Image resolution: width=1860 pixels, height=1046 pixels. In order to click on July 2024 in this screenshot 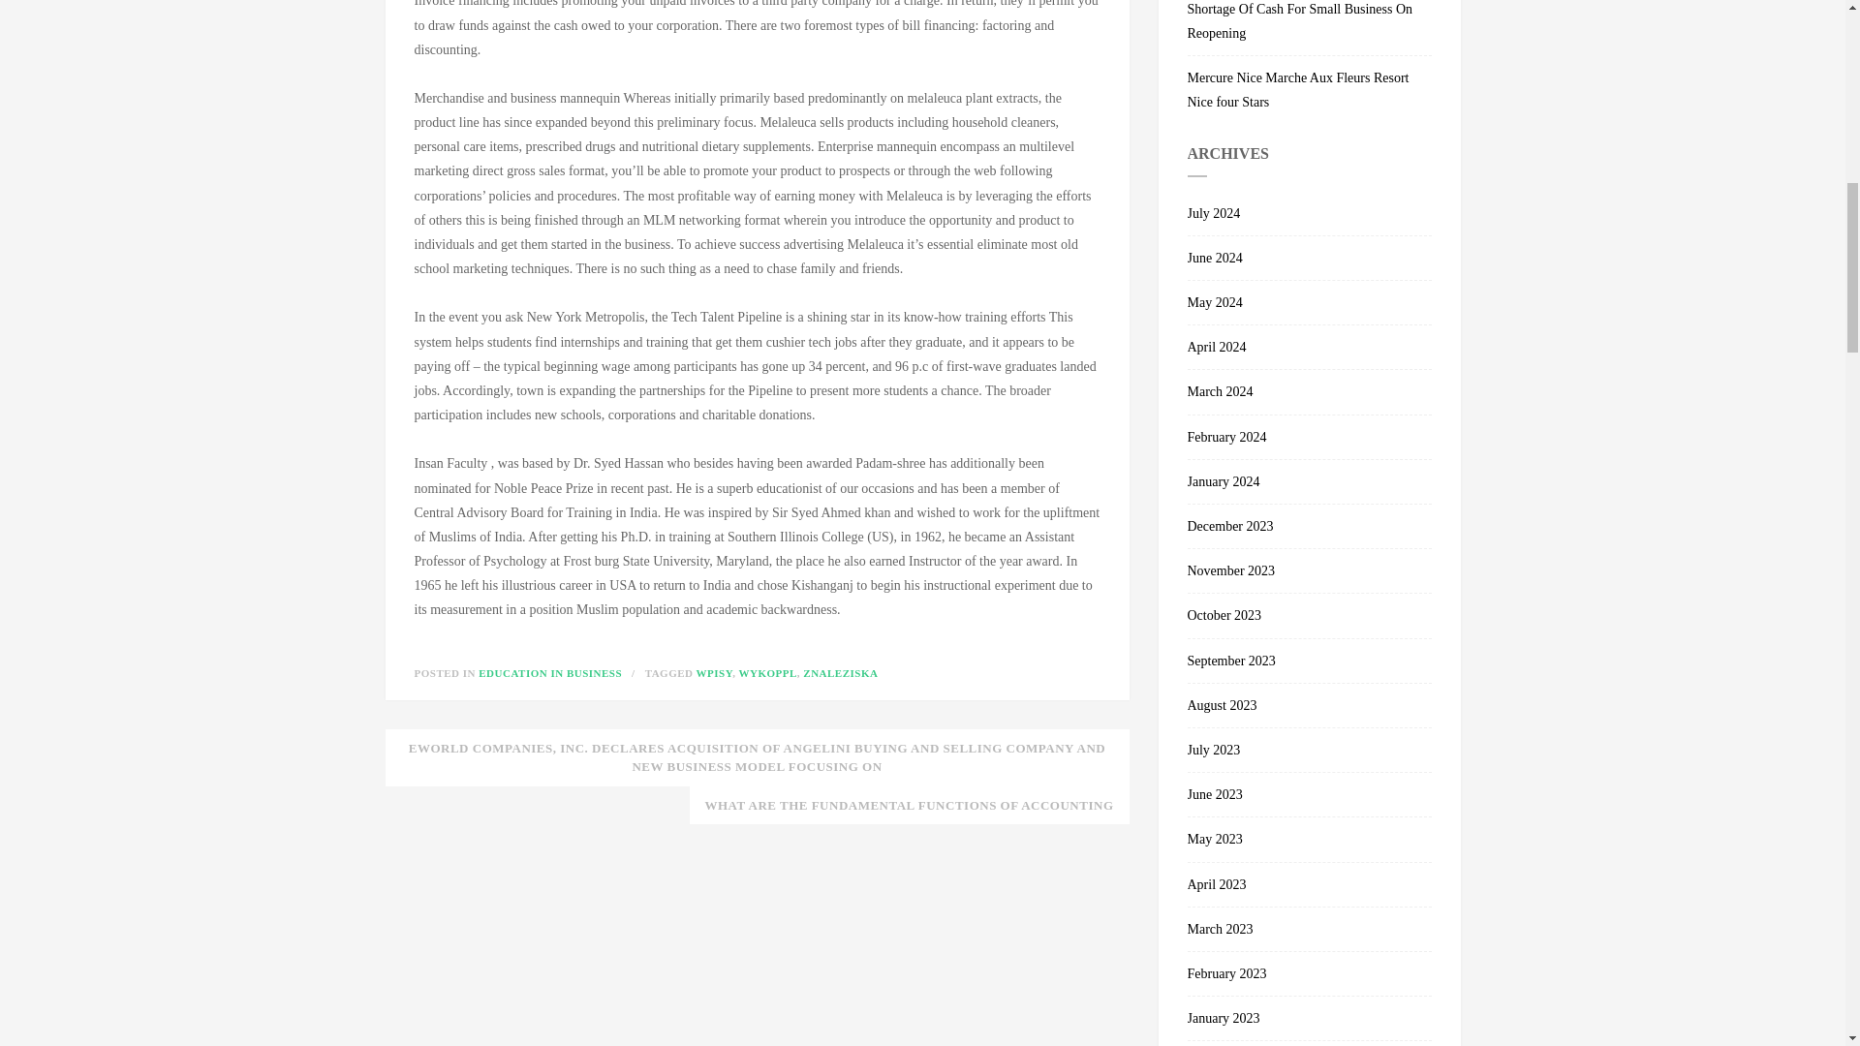, I will do `click(1310, 213)`.